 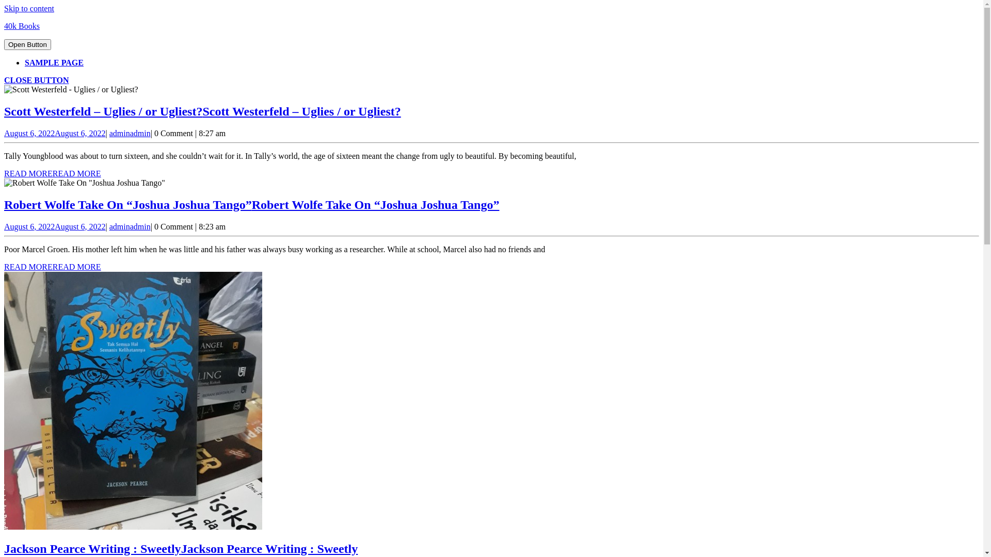 What do you see at coordinates (22, 26) in the screenshot?
I see `40k Books` at bounding box center [22, 26].